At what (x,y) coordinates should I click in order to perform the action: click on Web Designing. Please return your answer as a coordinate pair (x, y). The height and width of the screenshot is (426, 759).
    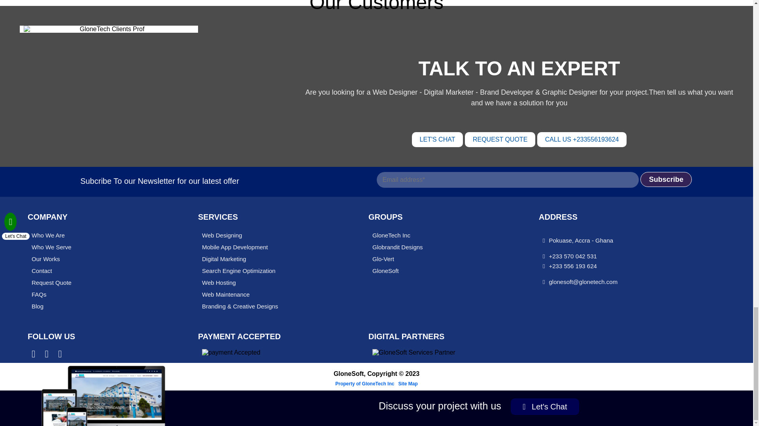
    Looking at the image, I should click on (269, 235).